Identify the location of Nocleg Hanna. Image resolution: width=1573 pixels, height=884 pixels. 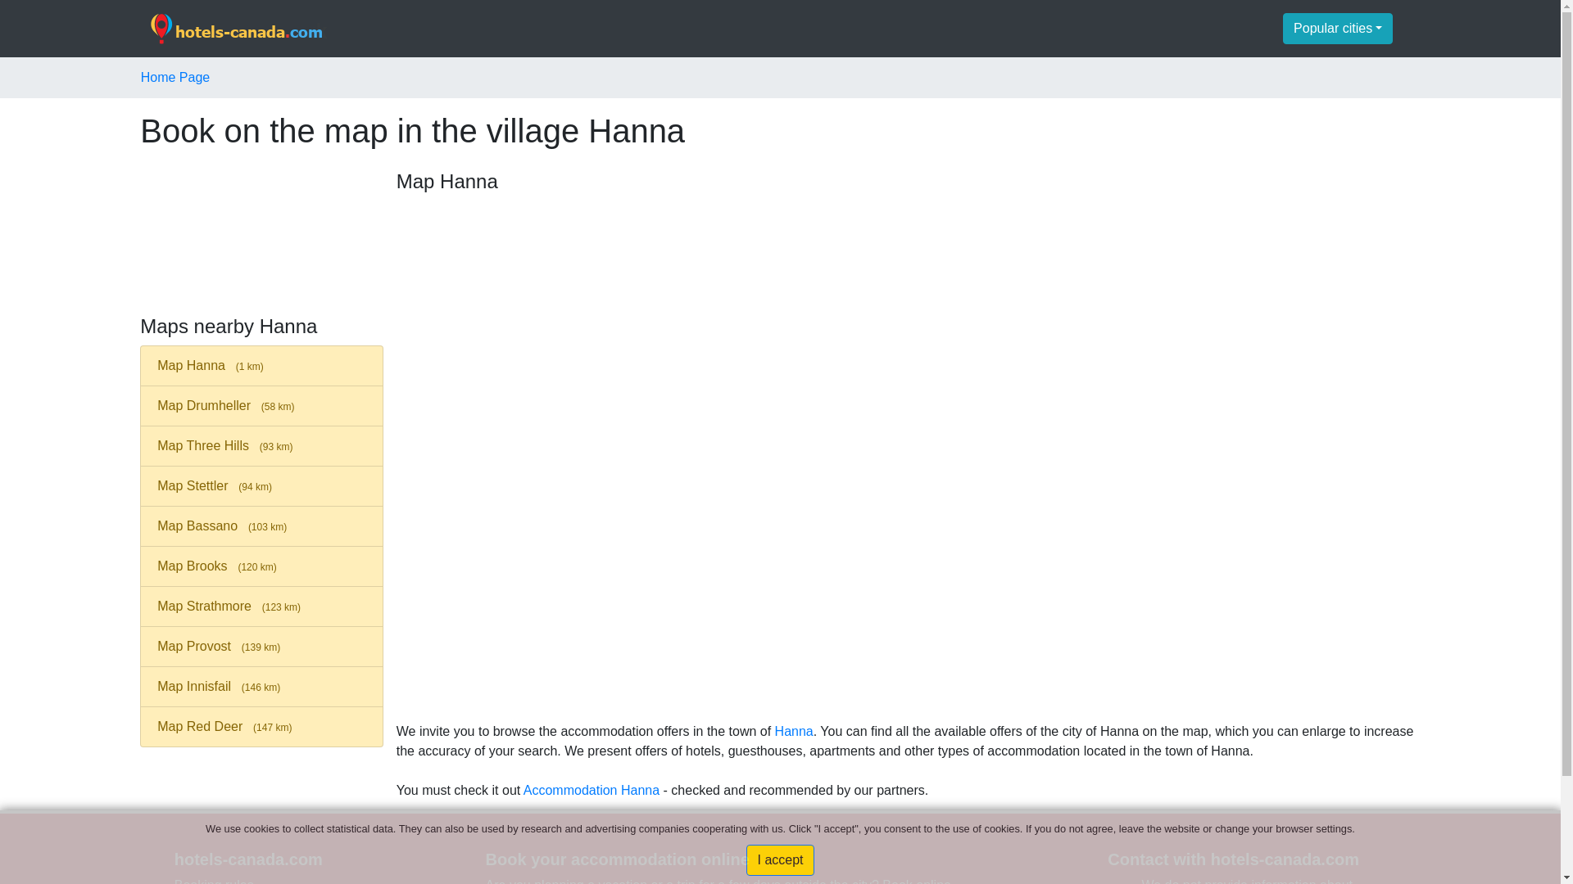
(592, 790).